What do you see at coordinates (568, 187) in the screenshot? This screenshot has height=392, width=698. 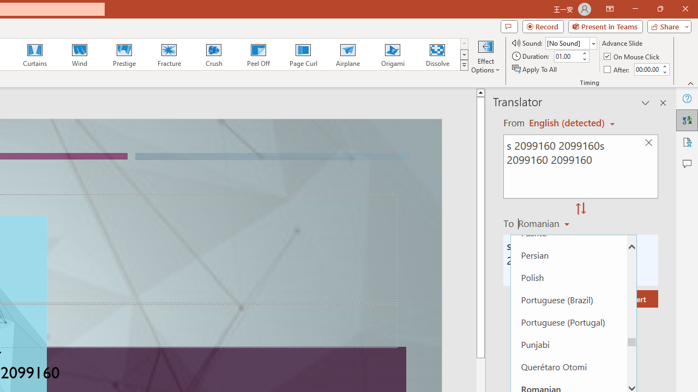 I see `Nyanja` at bounding box center [568, 187].